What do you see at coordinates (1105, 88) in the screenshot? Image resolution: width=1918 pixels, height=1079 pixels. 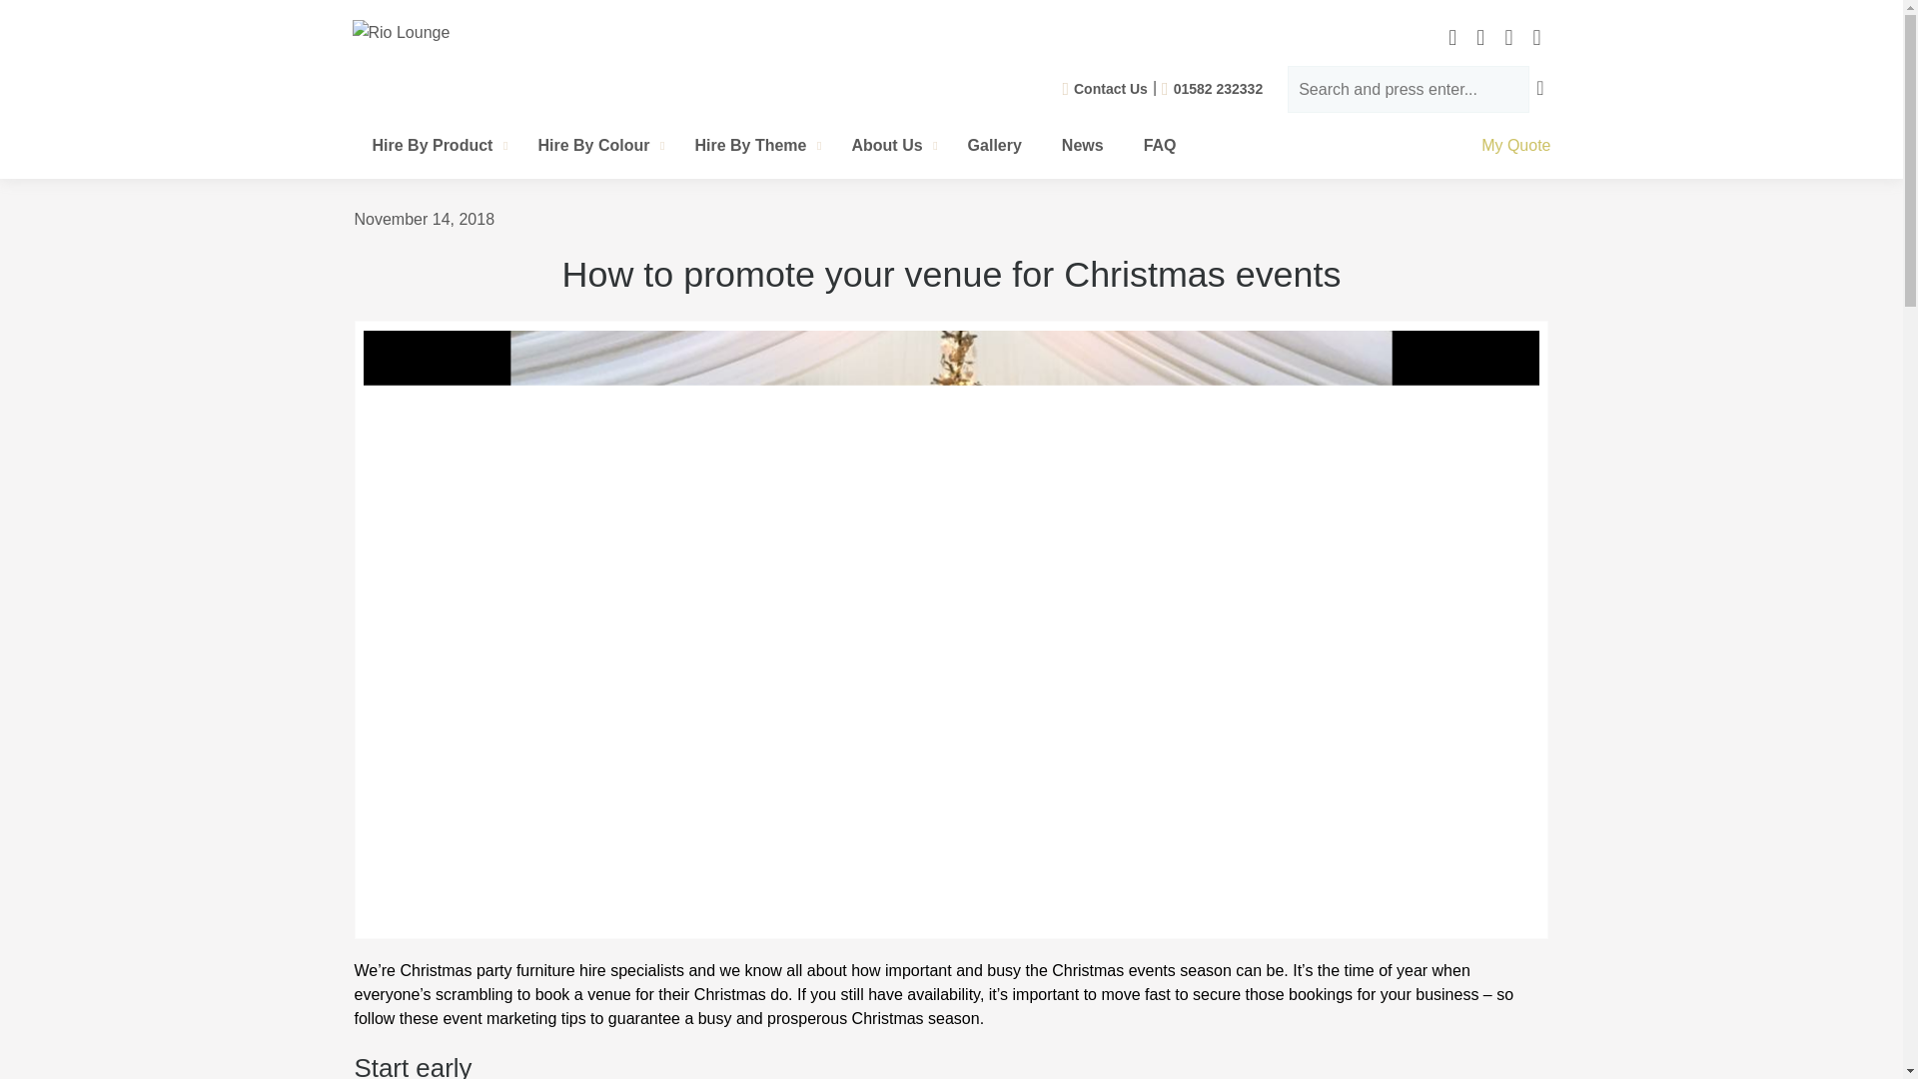 I see `Contact Us` at bounding box center [1105, 88].